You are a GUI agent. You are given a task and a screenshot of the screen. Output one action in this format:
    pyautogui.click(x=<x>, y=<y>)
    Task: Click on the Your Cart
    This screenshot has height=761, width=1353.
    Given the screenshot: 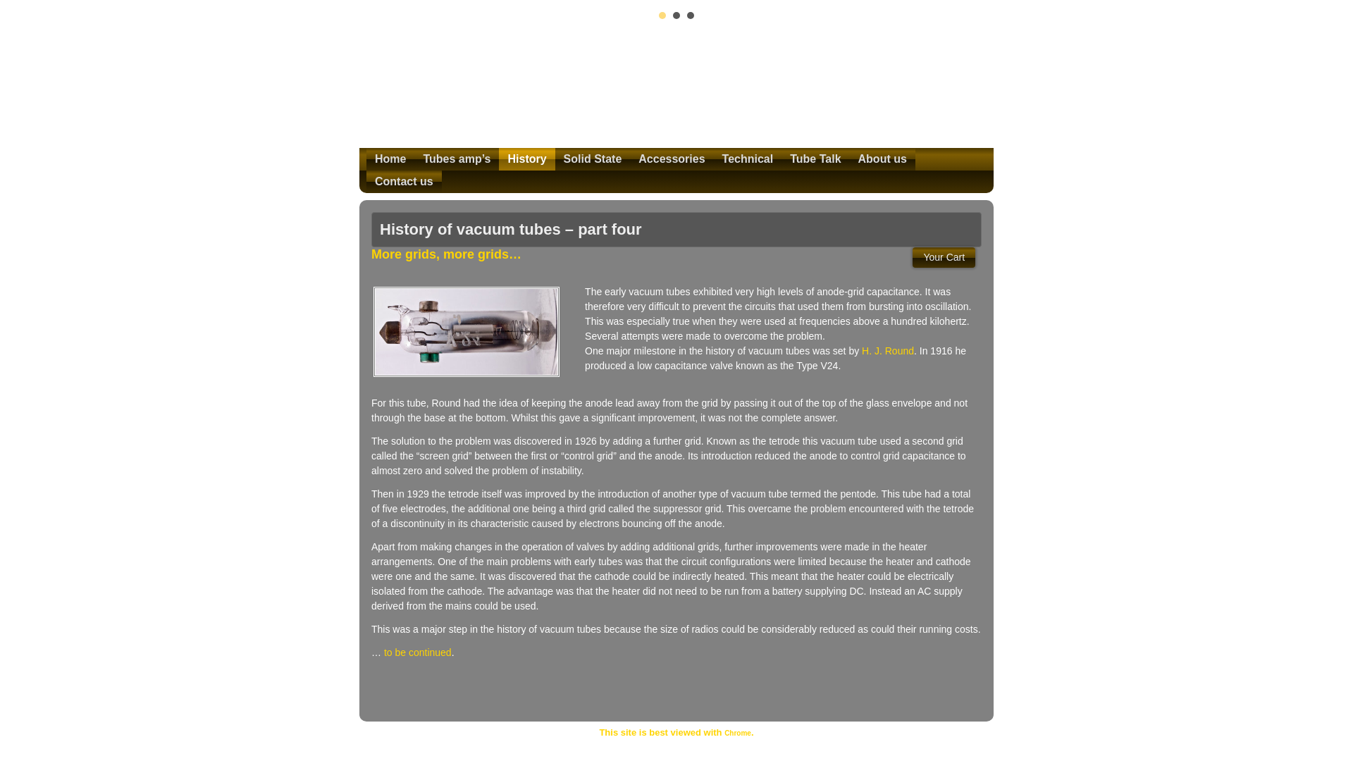 What is the action you would take?
    pyautogui.click(x=944, y=258)
    